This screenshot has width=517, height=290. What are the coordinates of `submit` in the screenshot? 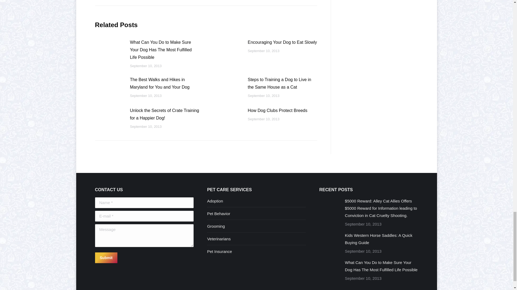 It's located at (131, 258).